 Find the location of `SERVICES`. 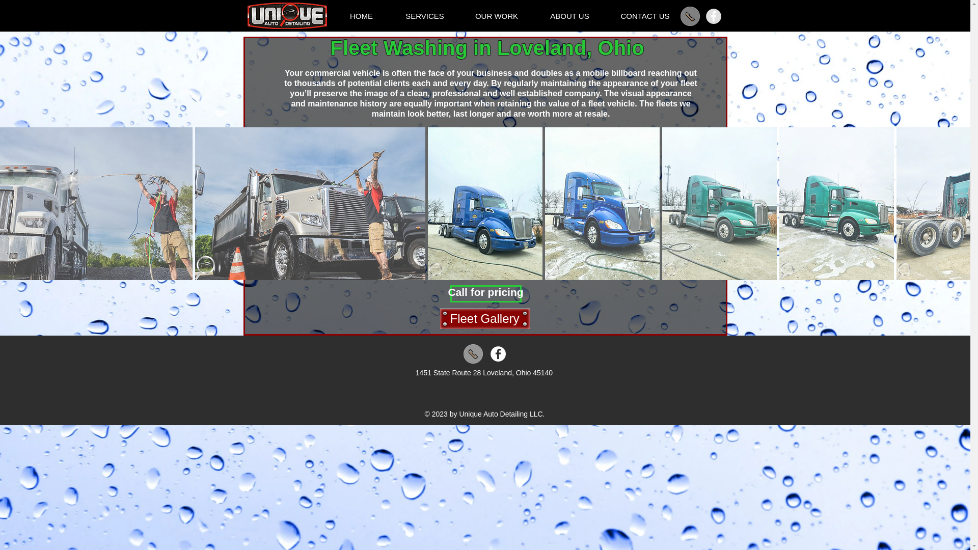

SERVICES is located at coordinates (425, 16).